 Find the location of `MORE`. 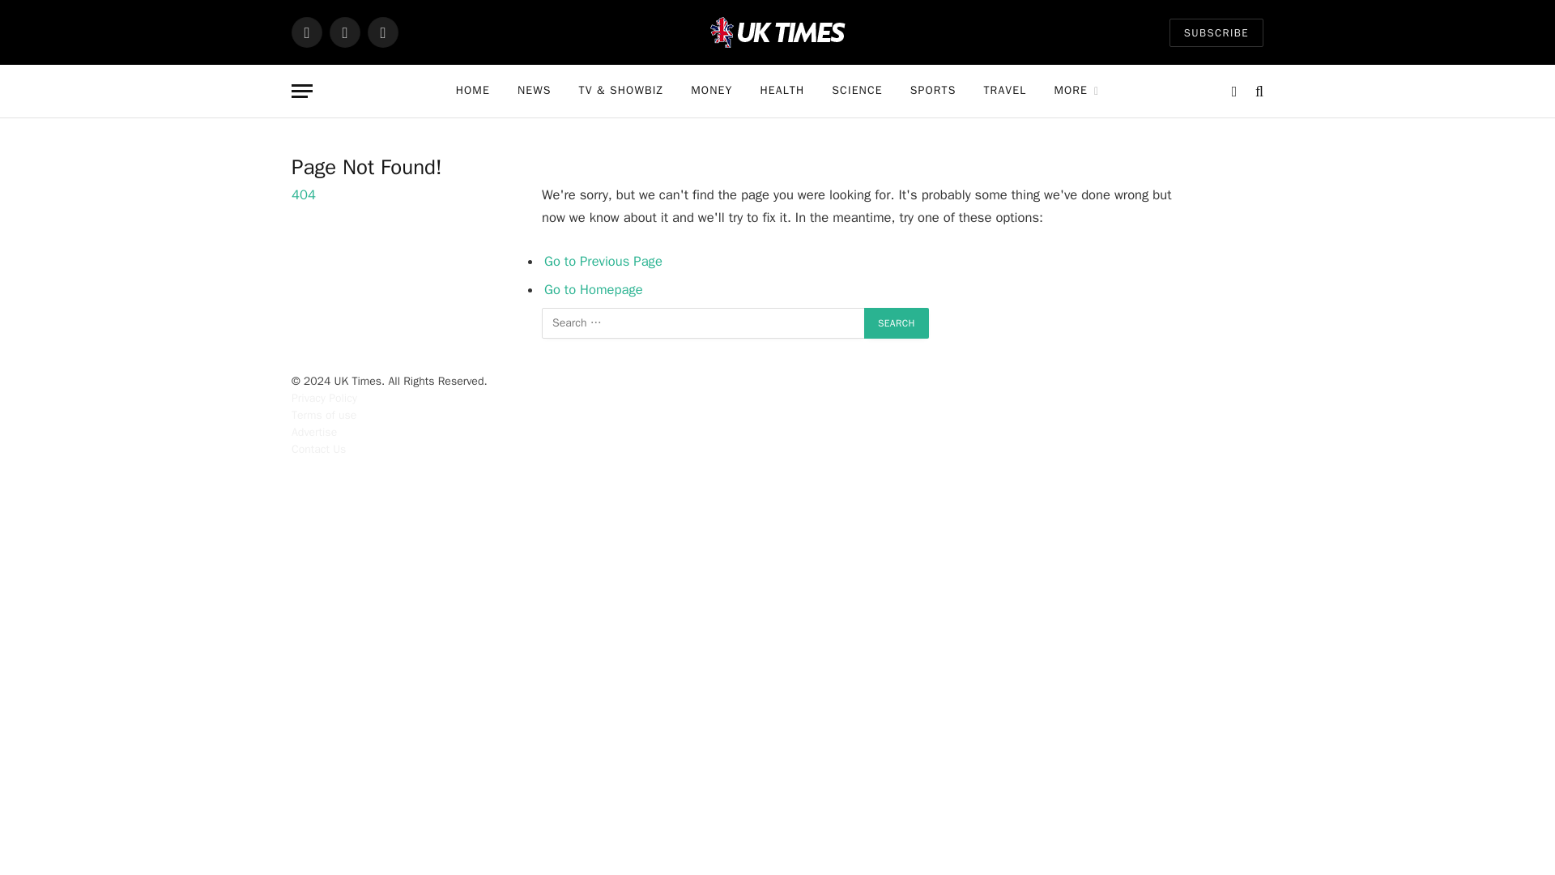

MORE is located at coordinates (1076, 91).